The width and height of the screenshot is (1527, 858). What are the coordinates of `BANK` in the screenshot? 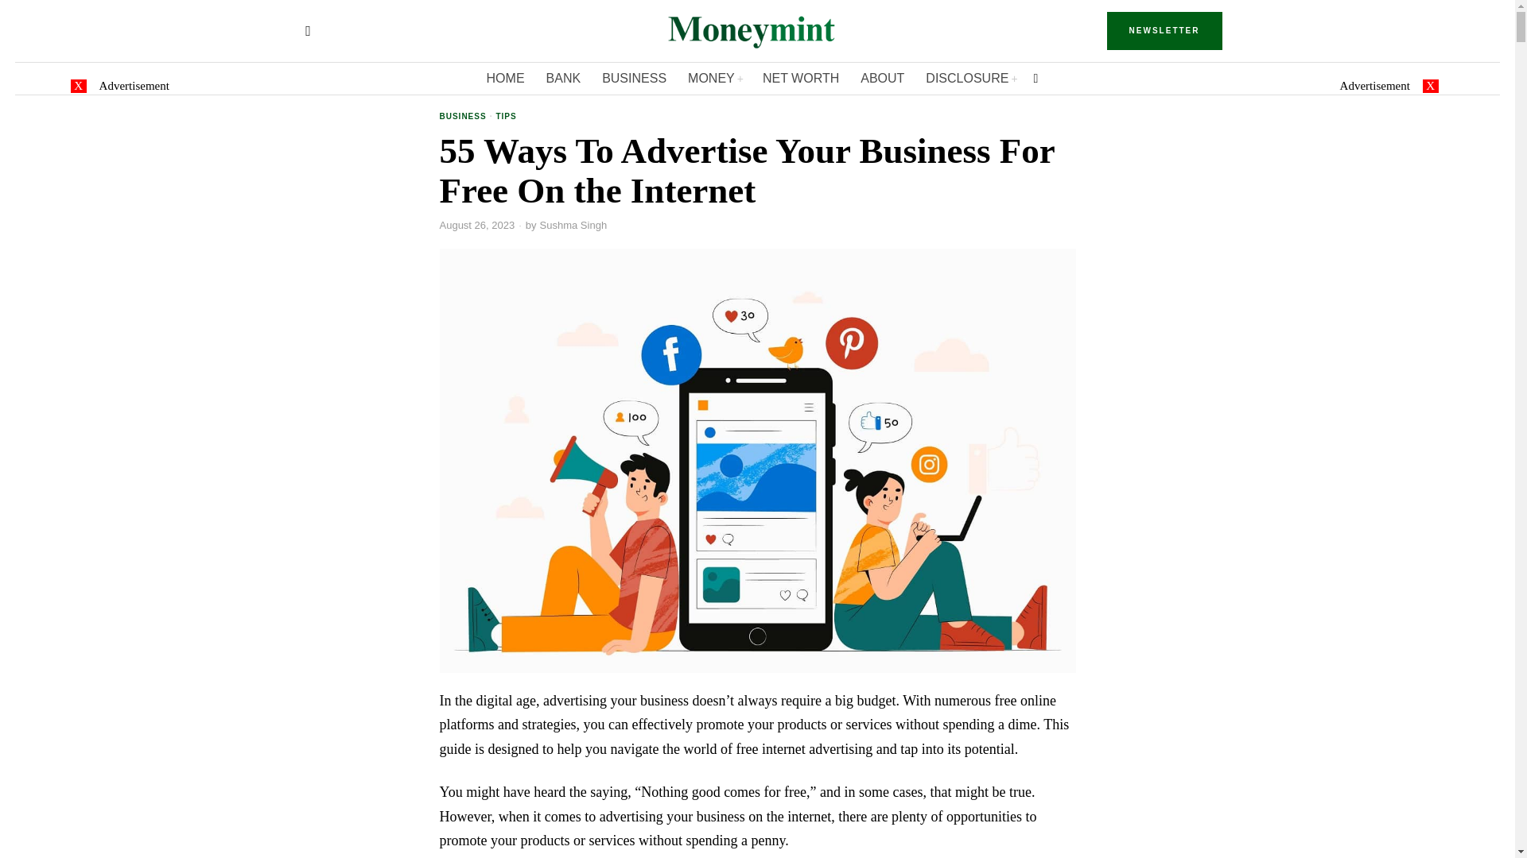 It's located at (565, 78).